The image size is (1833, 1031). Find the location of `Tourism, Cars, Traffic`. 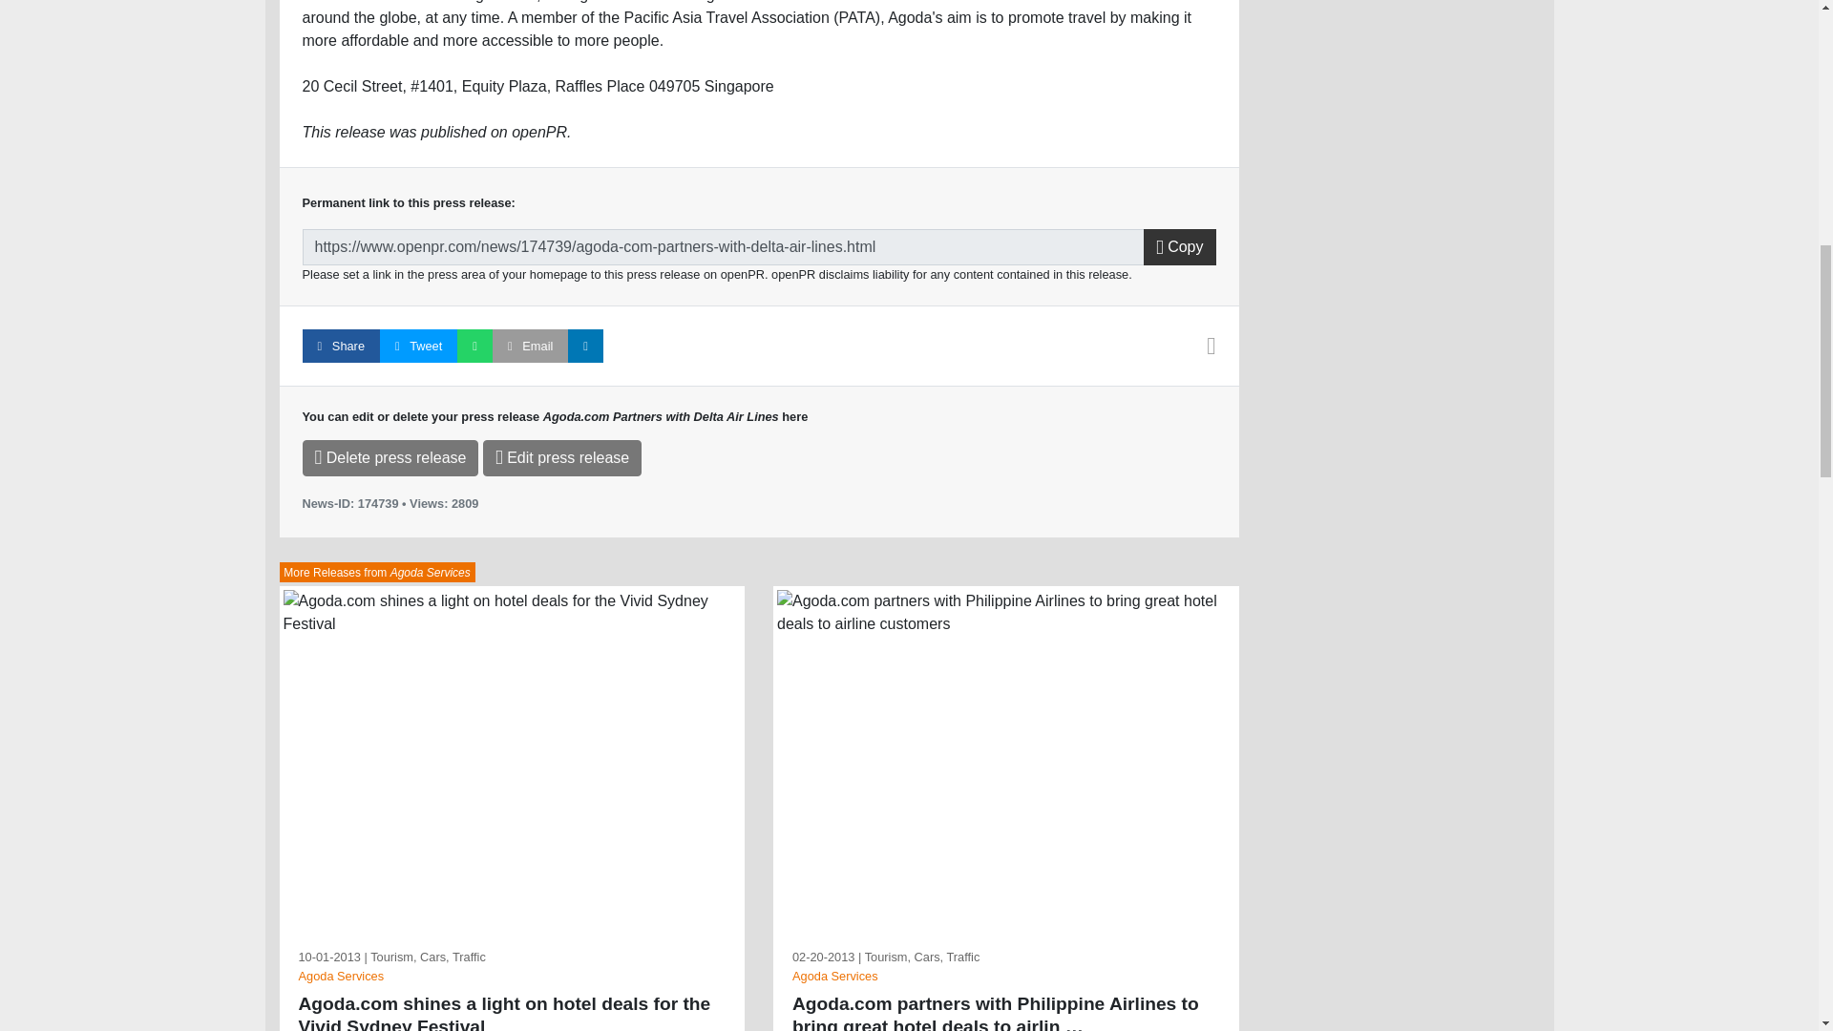

Tourism, Cars, Traffic is located at coordinates (922, 957).